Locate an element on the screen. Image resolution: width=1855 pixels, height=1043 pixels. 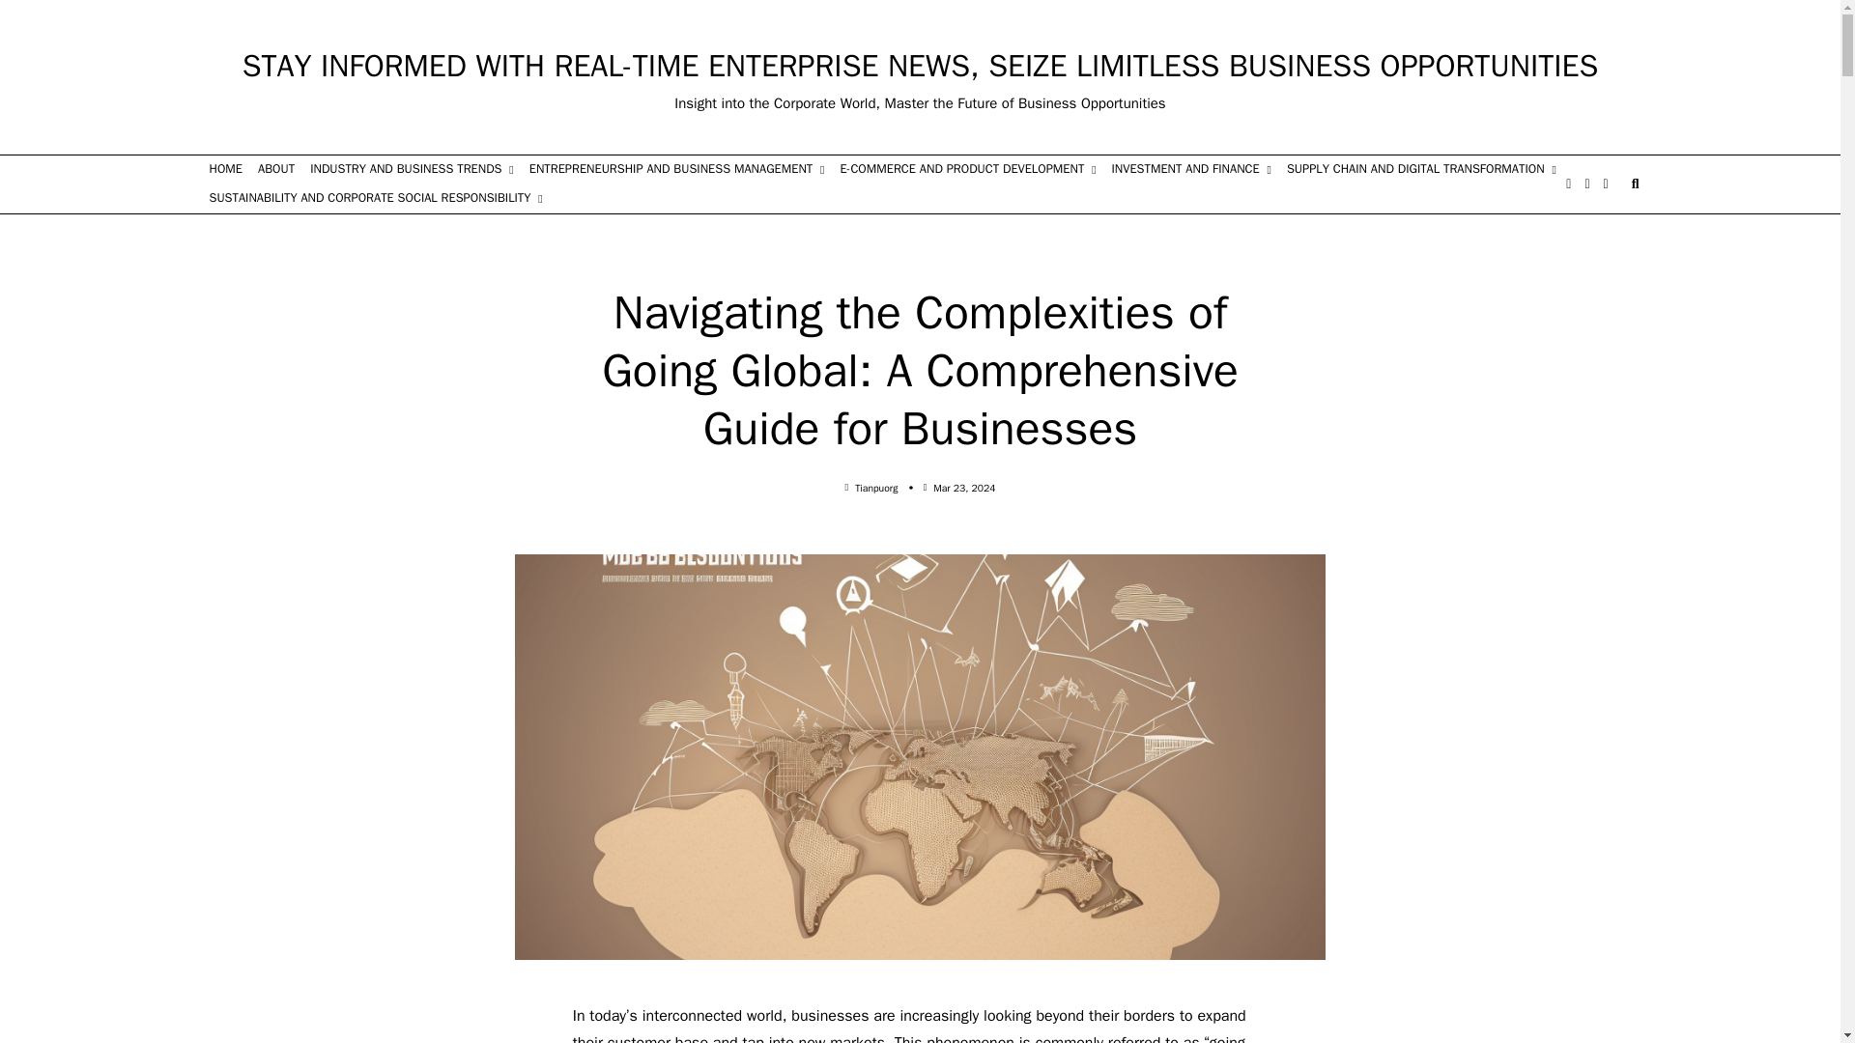
INDUSTRY AND BUSINESS TRENDS is located at coordinates (412, 170).